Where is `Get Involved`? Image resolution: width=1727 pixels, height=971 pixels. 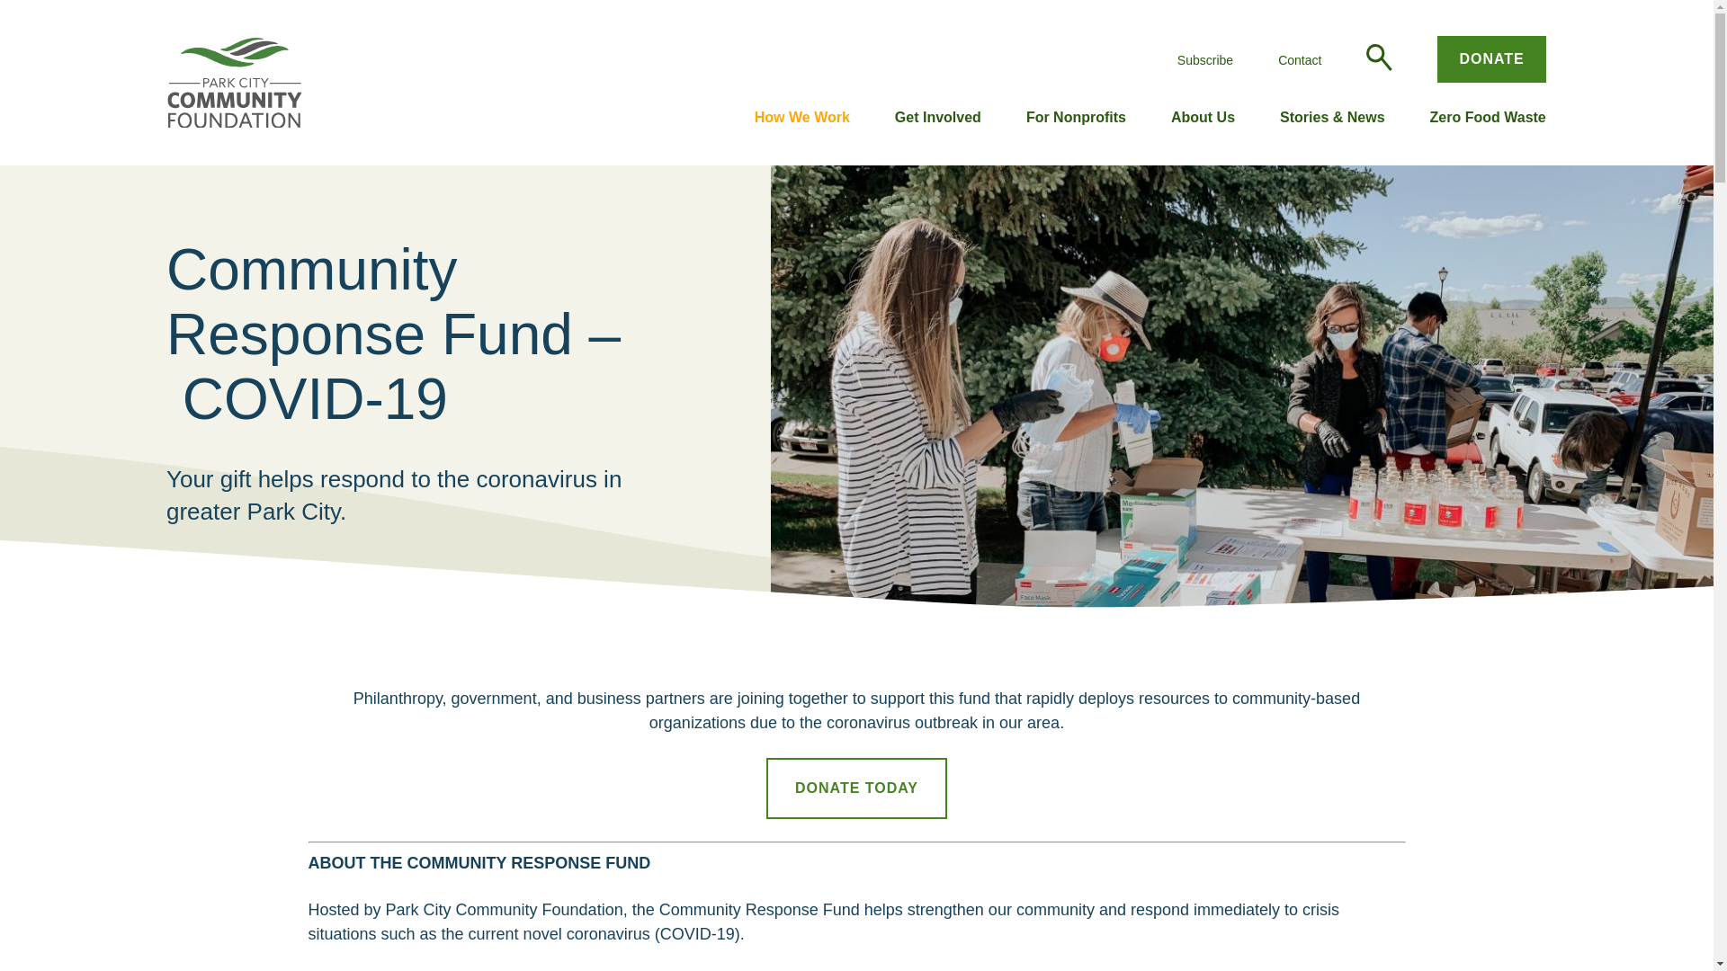 Get Involved is located at coordinates (937, 119).